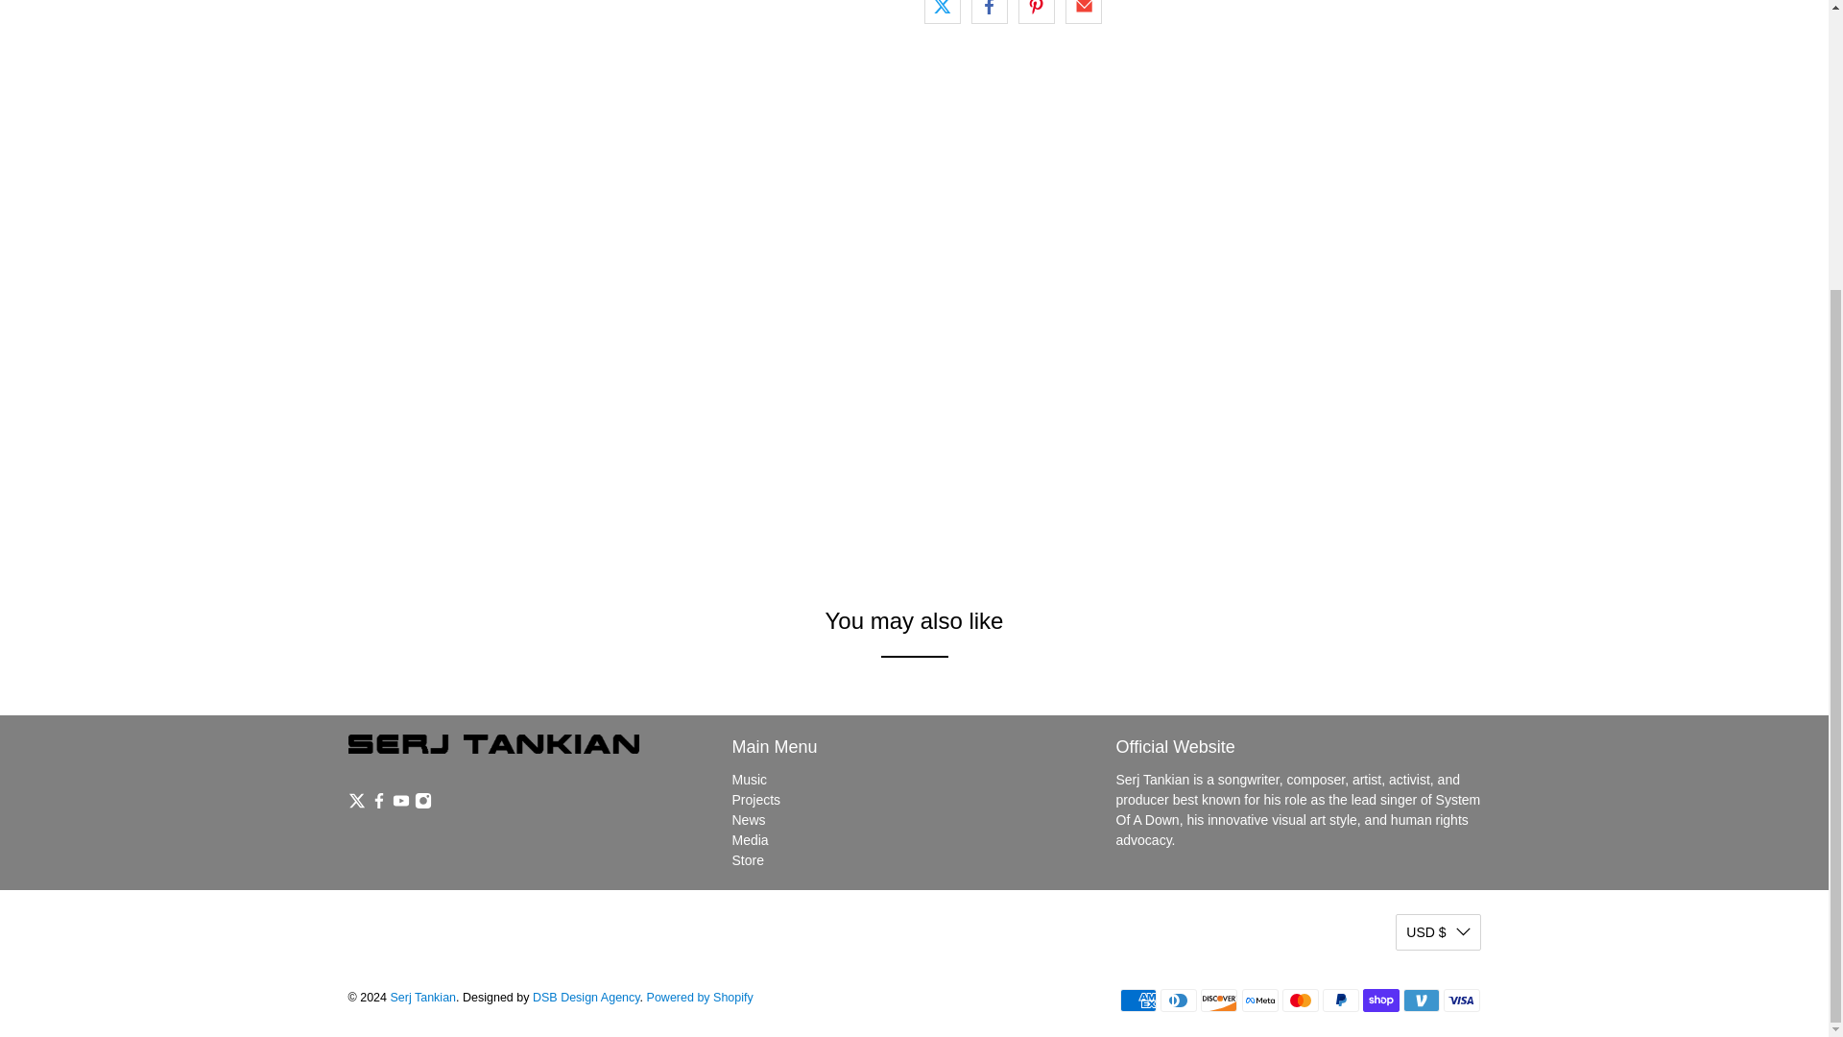  What do you see at coordinates (989, 12) in the screenshot?
I see `Share this on Facebook` at bounding box center [989, 12].